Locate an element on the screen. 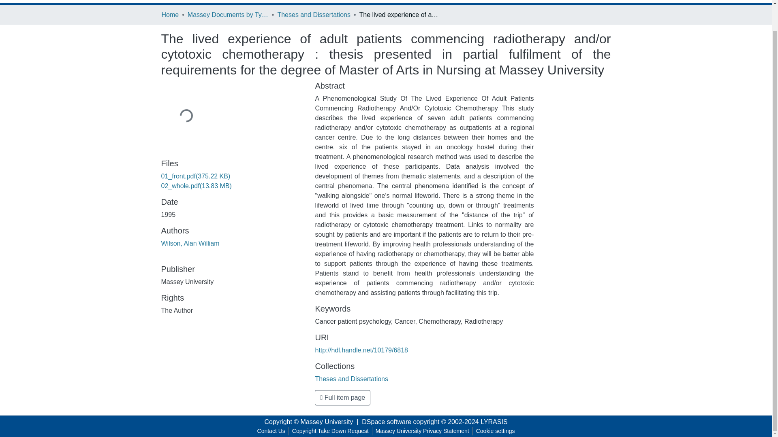 This screenshot has height=437, width=778. Massey Documents by Type is located at coordinates (228, 15).